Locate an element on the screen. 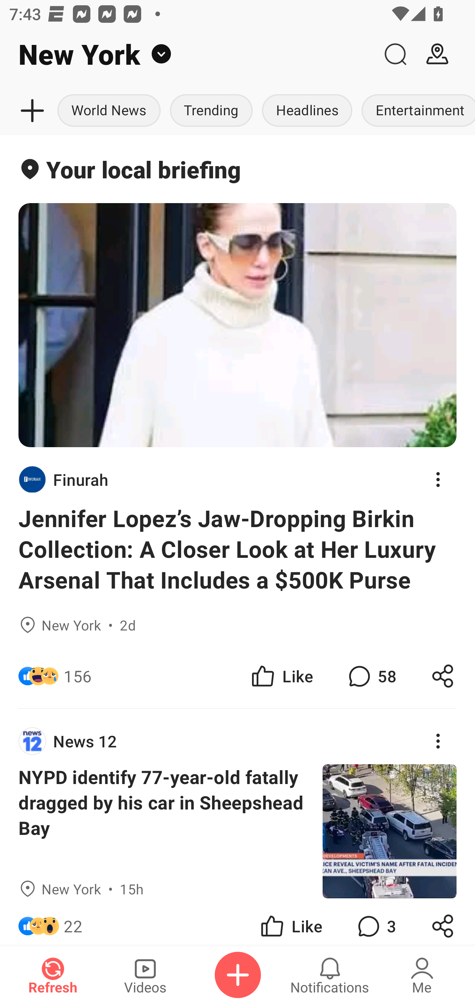 The image size is (475, 1004). 156 is located at coordinates (77, 676).